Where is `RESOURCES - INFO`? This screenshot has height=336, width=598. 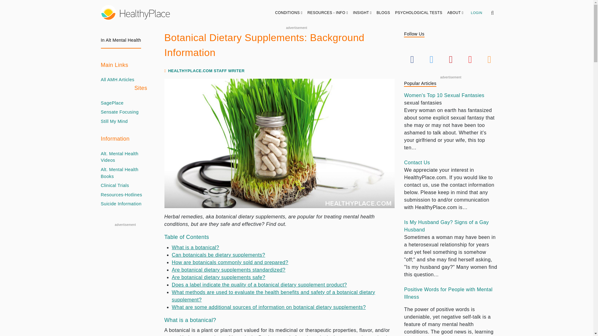 RESOURCES - INFO is located at coordinates (328, 12).